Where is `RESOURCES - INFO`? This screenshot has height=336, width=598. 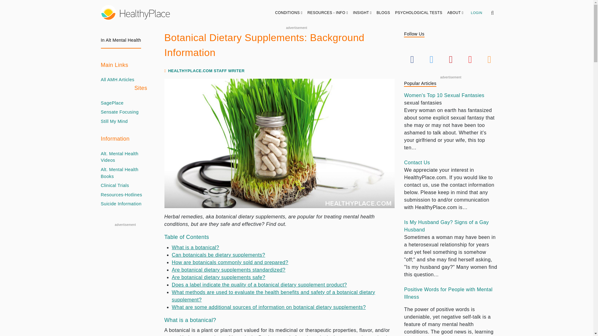 RESOURCES - INFO is located at coordinates (328, 12).